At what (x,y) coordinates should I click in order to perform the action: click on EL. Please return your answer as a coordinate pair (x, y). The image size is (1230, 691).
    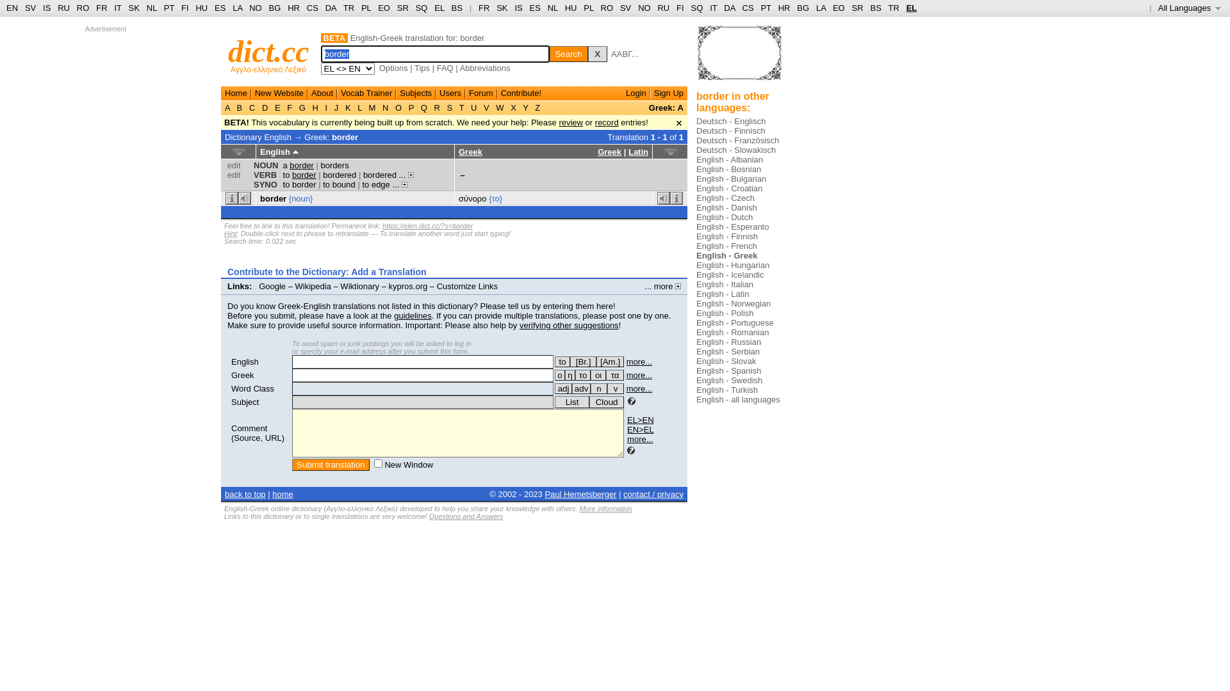
    Looking at the image, I should click on (439, 8).